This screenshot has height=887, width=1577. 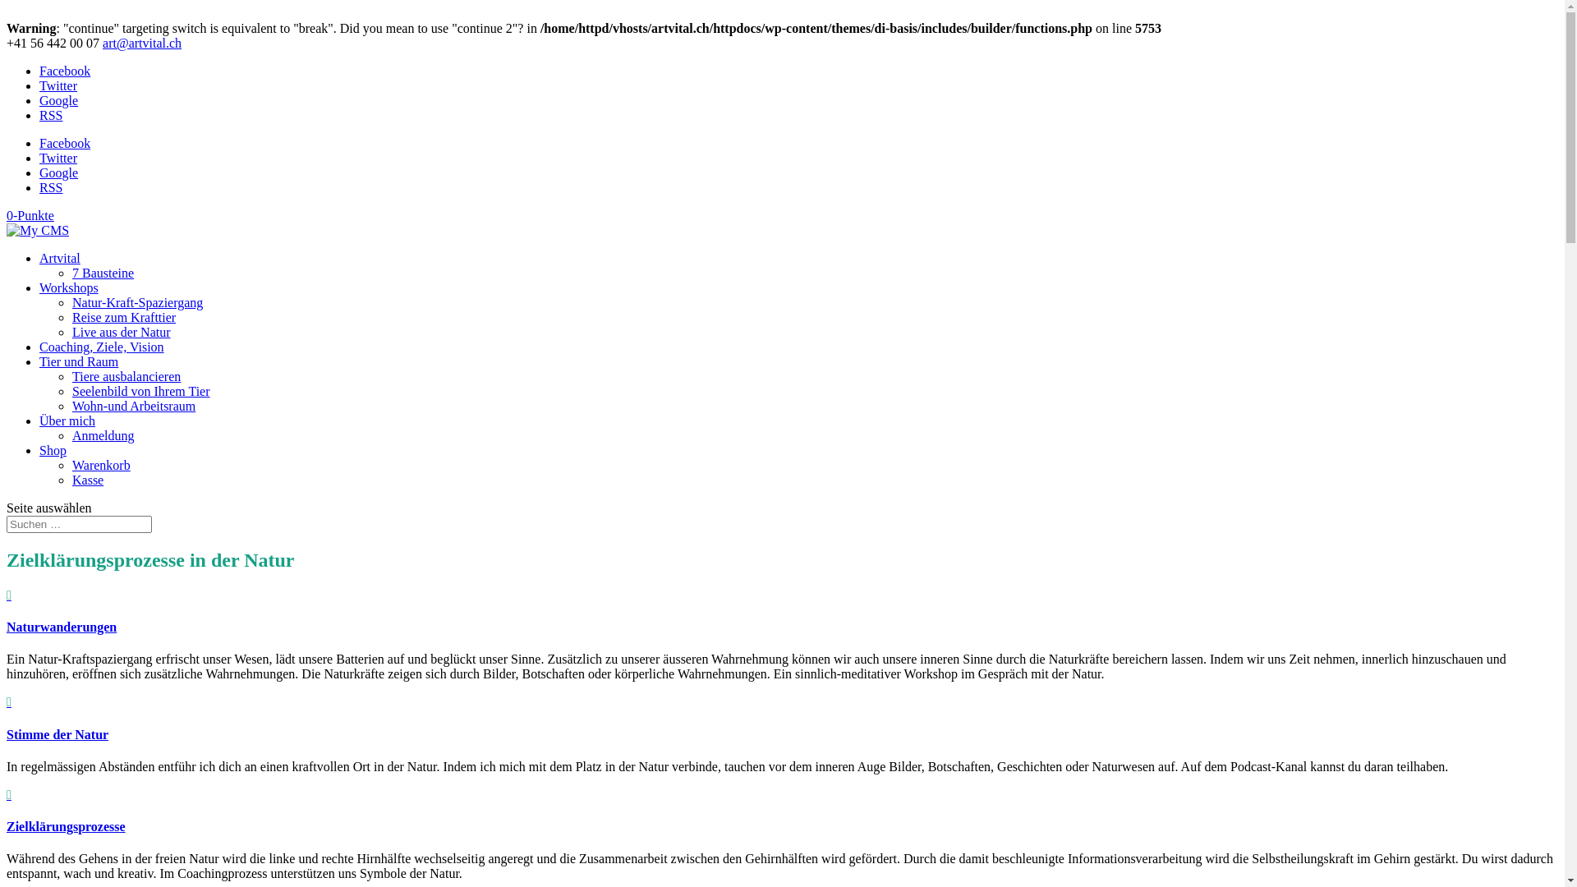 What do you see at coordinates (59, 172) in the screenshot?
I see `Google` at bounding box center [59, 172].